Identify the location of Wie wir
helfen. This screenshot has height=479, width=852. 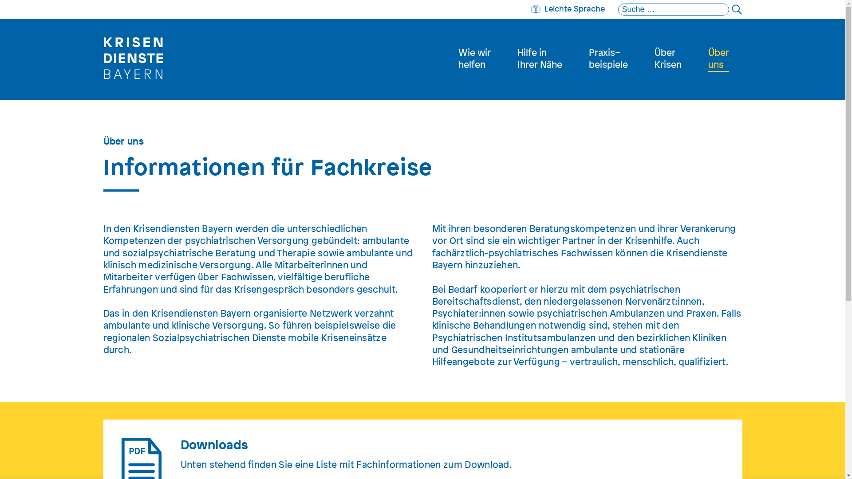
(474, 59).